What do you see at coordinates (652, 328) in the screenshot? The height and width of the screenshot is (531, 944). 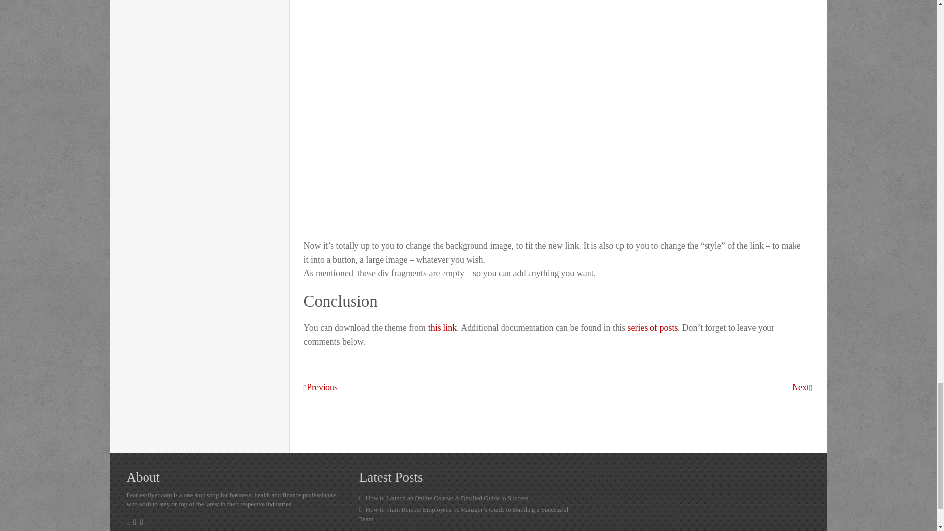 I see `series of posts` at bounding box center [652, 328].